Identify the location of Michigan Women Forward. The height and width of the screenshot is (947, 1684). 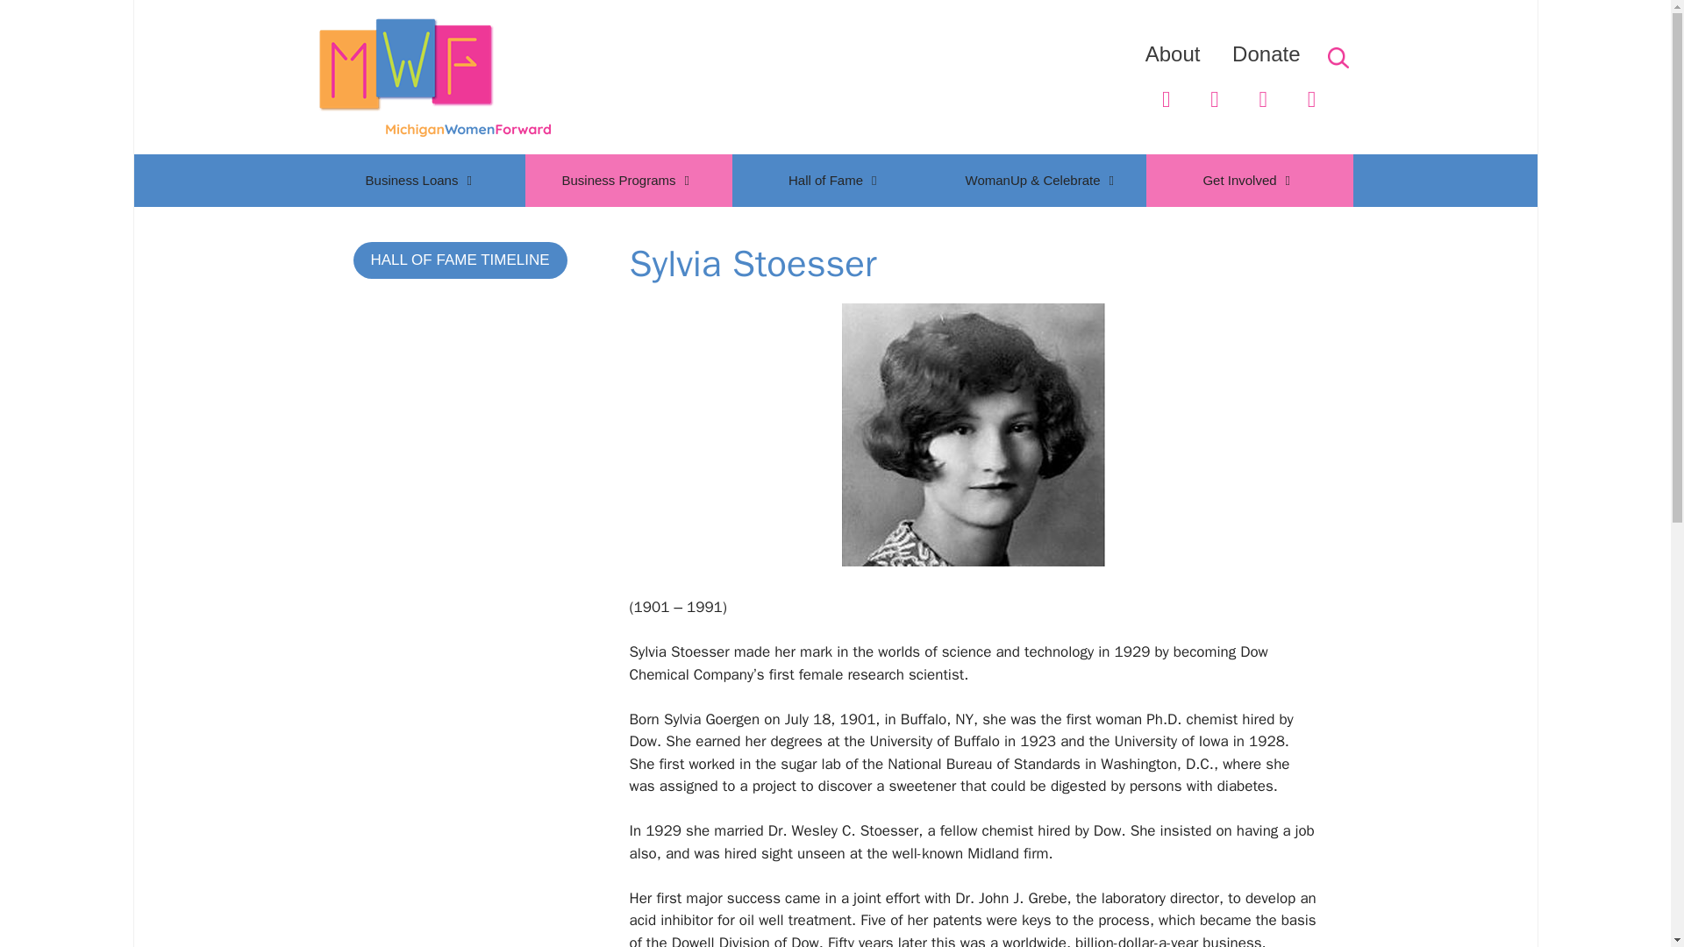
(433, 75).